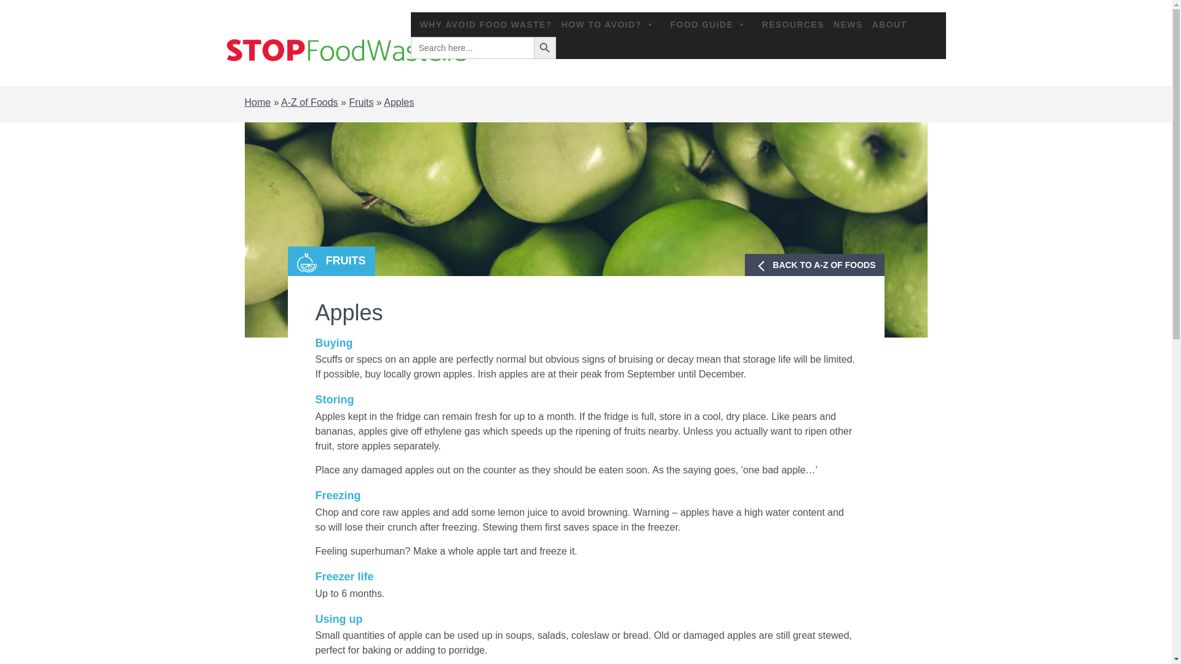 The width and height of the screenshot is (1181, 664). What do you see at coordinates (545, 48) in the screenshot?
I see `Search Button` at bounding box center [545, 48].